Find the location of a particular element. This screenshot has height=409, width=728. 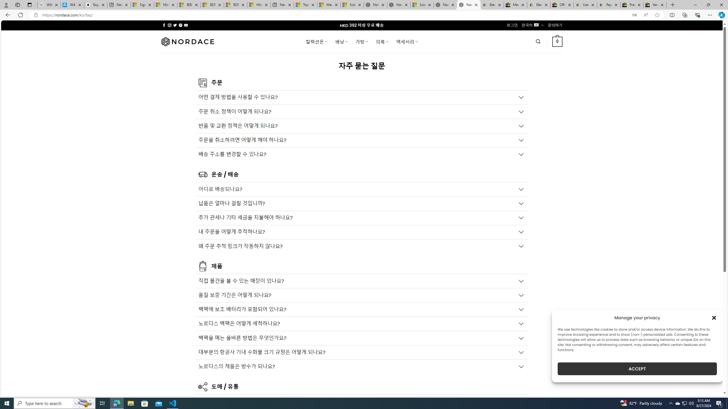

 0  is located at coordinates (557, 41).